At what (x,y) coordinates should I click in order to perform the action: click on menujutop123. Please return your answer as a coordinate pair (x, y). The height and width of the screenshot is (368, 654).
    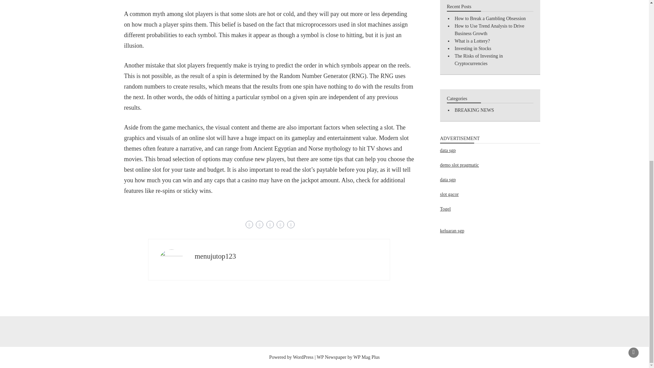
    Looking at the image, I should click on (215, 256).